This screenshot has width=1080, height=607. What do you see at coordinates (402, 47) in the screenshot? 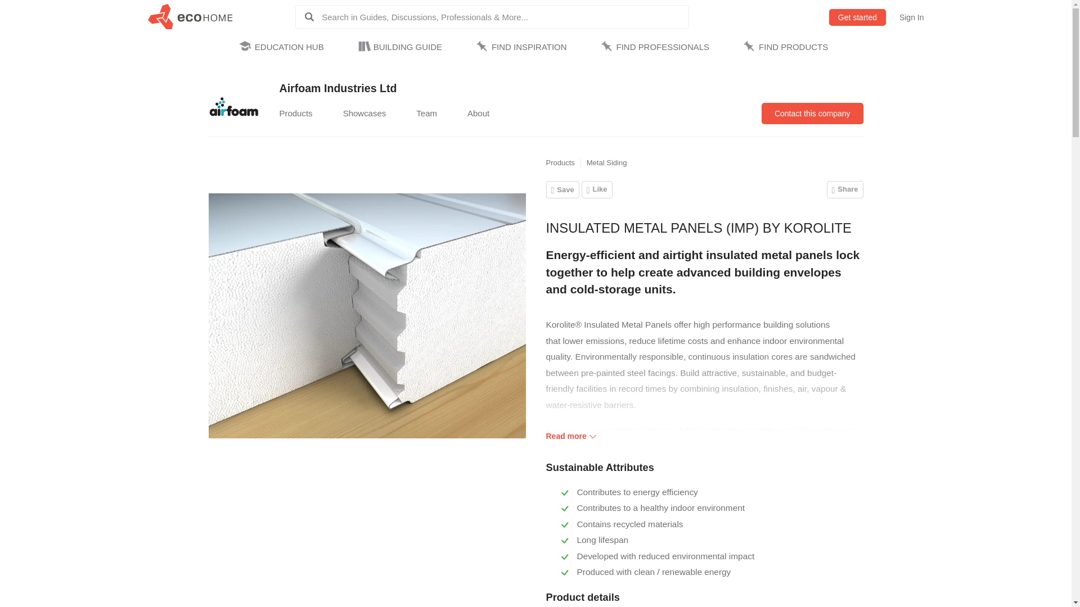
I see `BUILDING GUIDE` at bounding box center [402, 47].